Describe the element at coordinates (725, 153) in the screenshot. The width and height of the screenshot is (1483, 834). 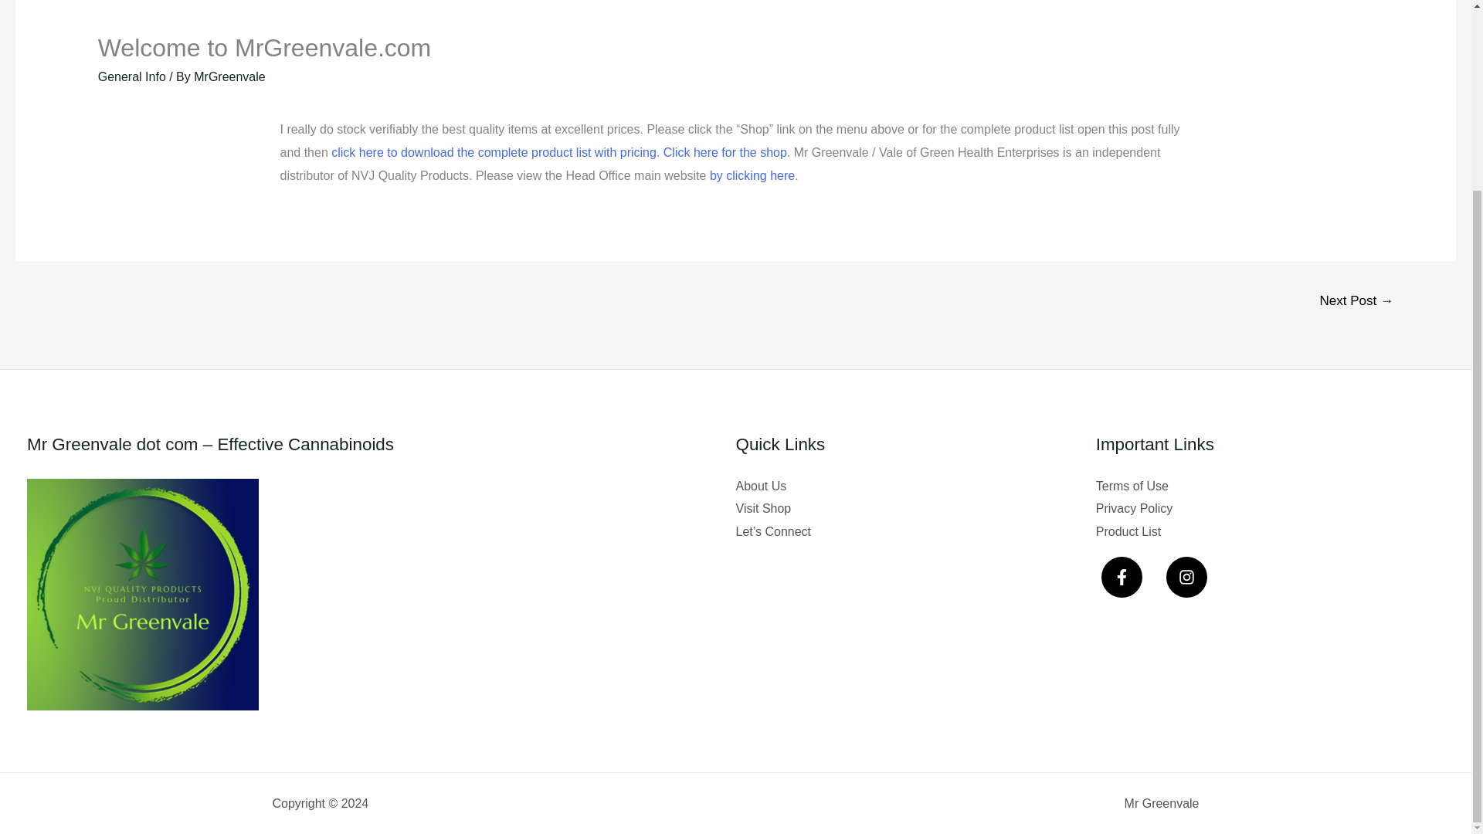
I see `Click here for the shop` at that location.